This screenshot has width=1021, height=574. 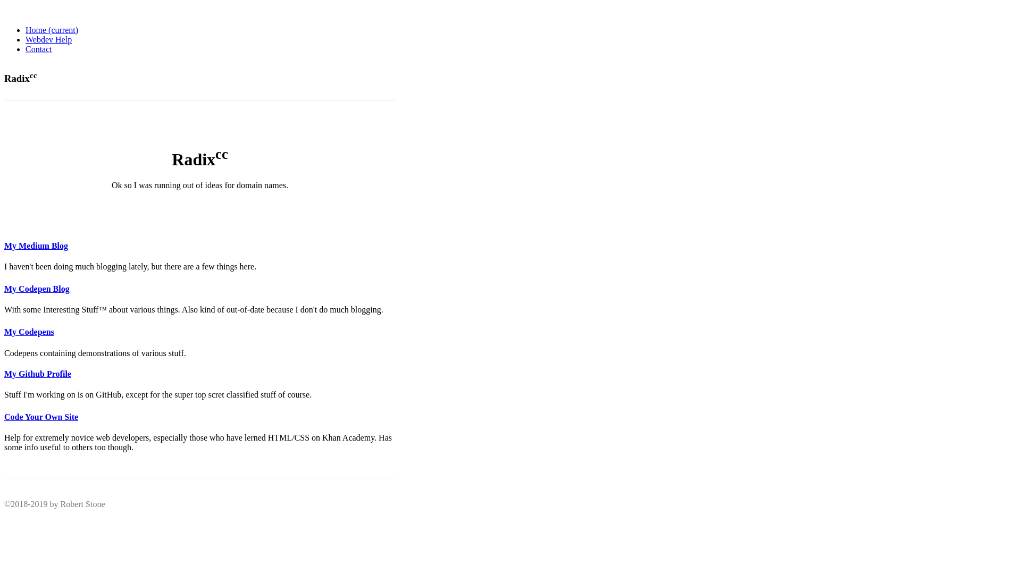 What do you see at coordinates (41, 417) in the screenshot?
I see `Code Your Own Site` at bounding box center [41, 417].